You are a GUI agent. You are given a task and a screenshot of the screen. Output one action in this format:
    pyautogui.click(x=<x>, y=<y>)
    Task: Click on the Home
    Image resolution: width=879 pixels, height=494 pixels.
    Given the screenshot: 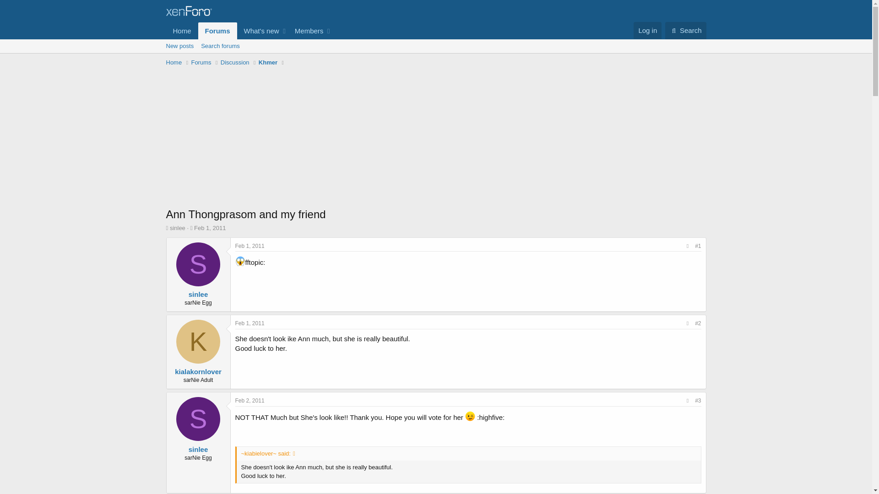 What is the action you would take?
    pyautogui.click(x=240, y=261)
    